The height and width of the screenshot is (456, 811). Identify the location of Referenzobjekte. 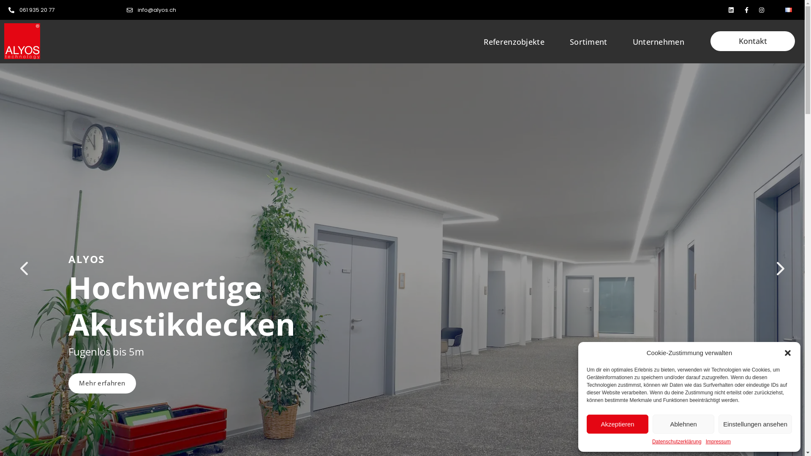
(514, 41).